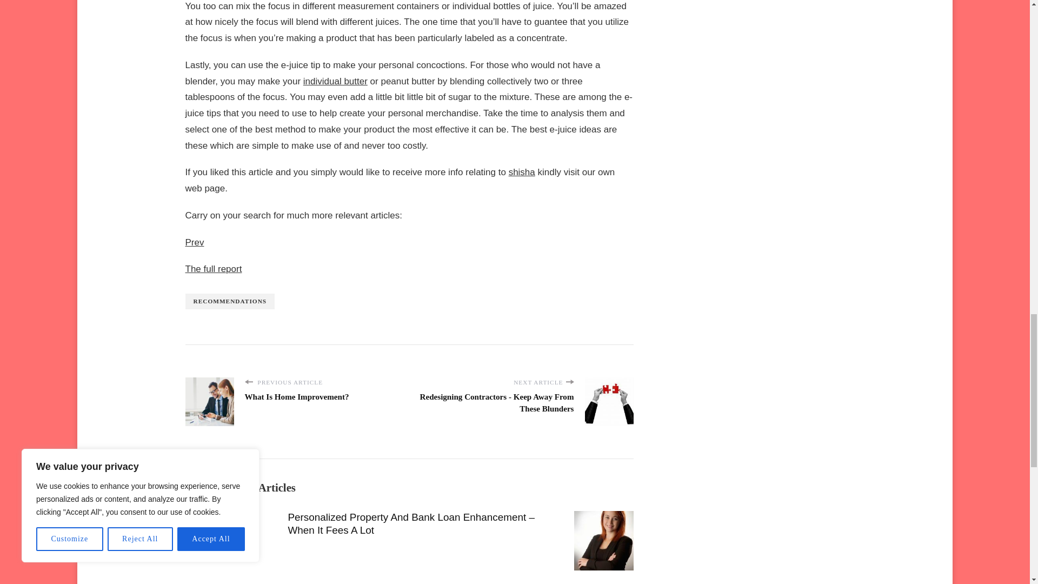 This screenshot has width=1038, height=584. Describe the element at coordinates (335, 81) in the screenshot. I see `individual butter` at that location.